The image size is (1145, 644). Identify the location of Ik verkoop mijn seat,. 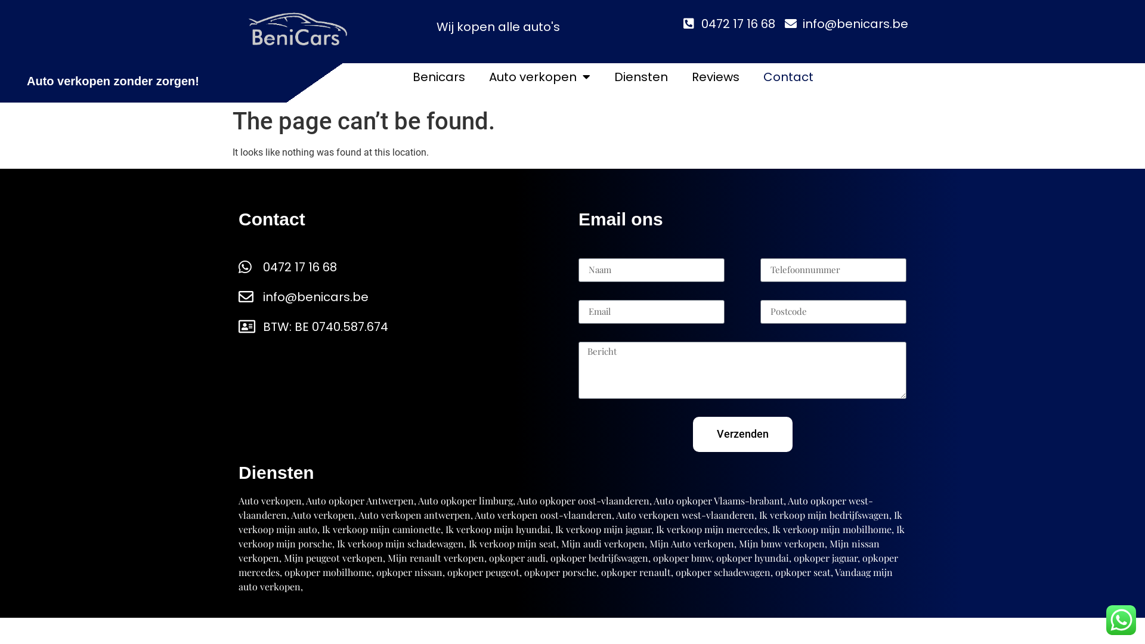
(514, 544).